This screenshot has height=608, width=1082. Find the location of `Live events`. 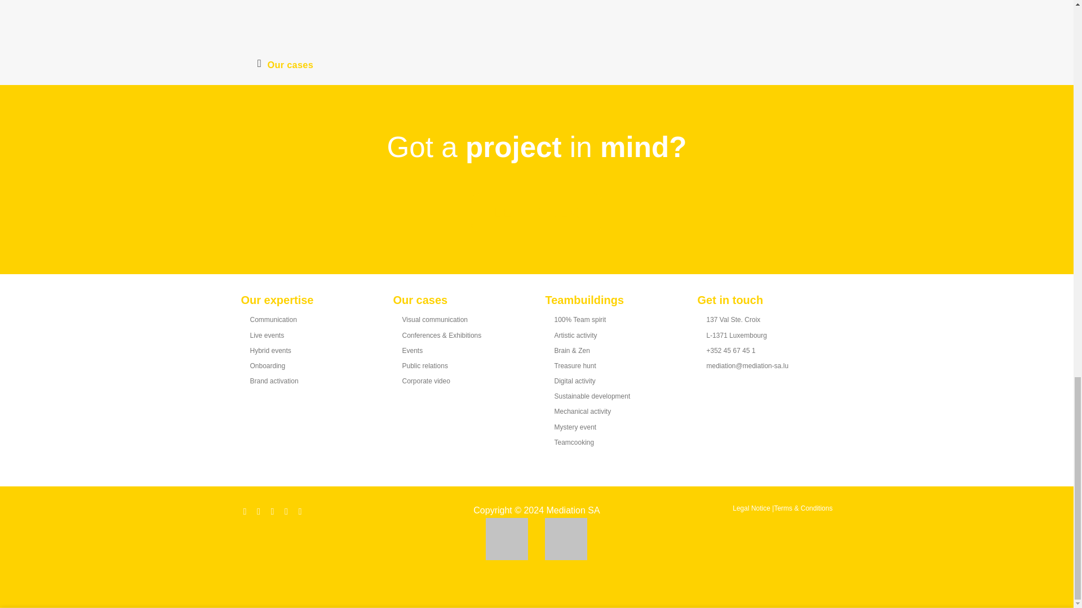

Live events is located at coordinates (267, 334).